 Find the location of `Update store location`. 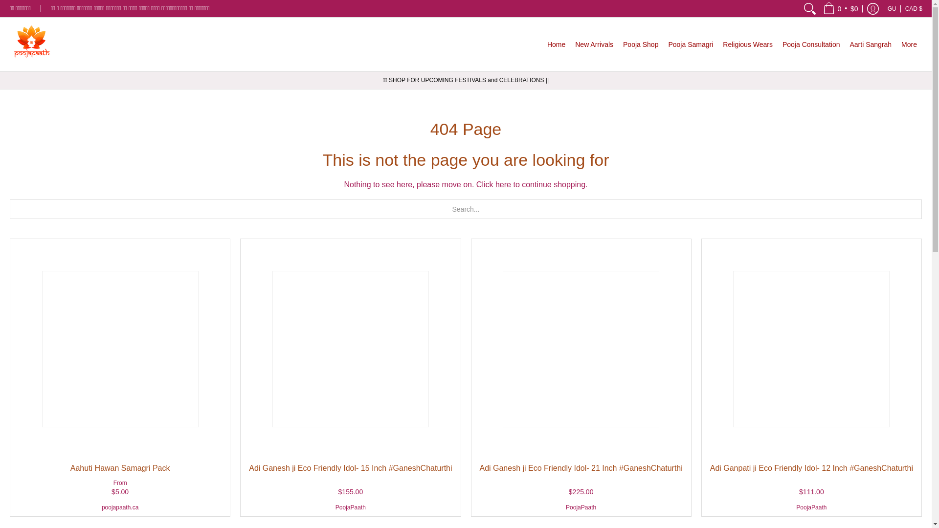

Update store location is located at coordinates (892, 8).